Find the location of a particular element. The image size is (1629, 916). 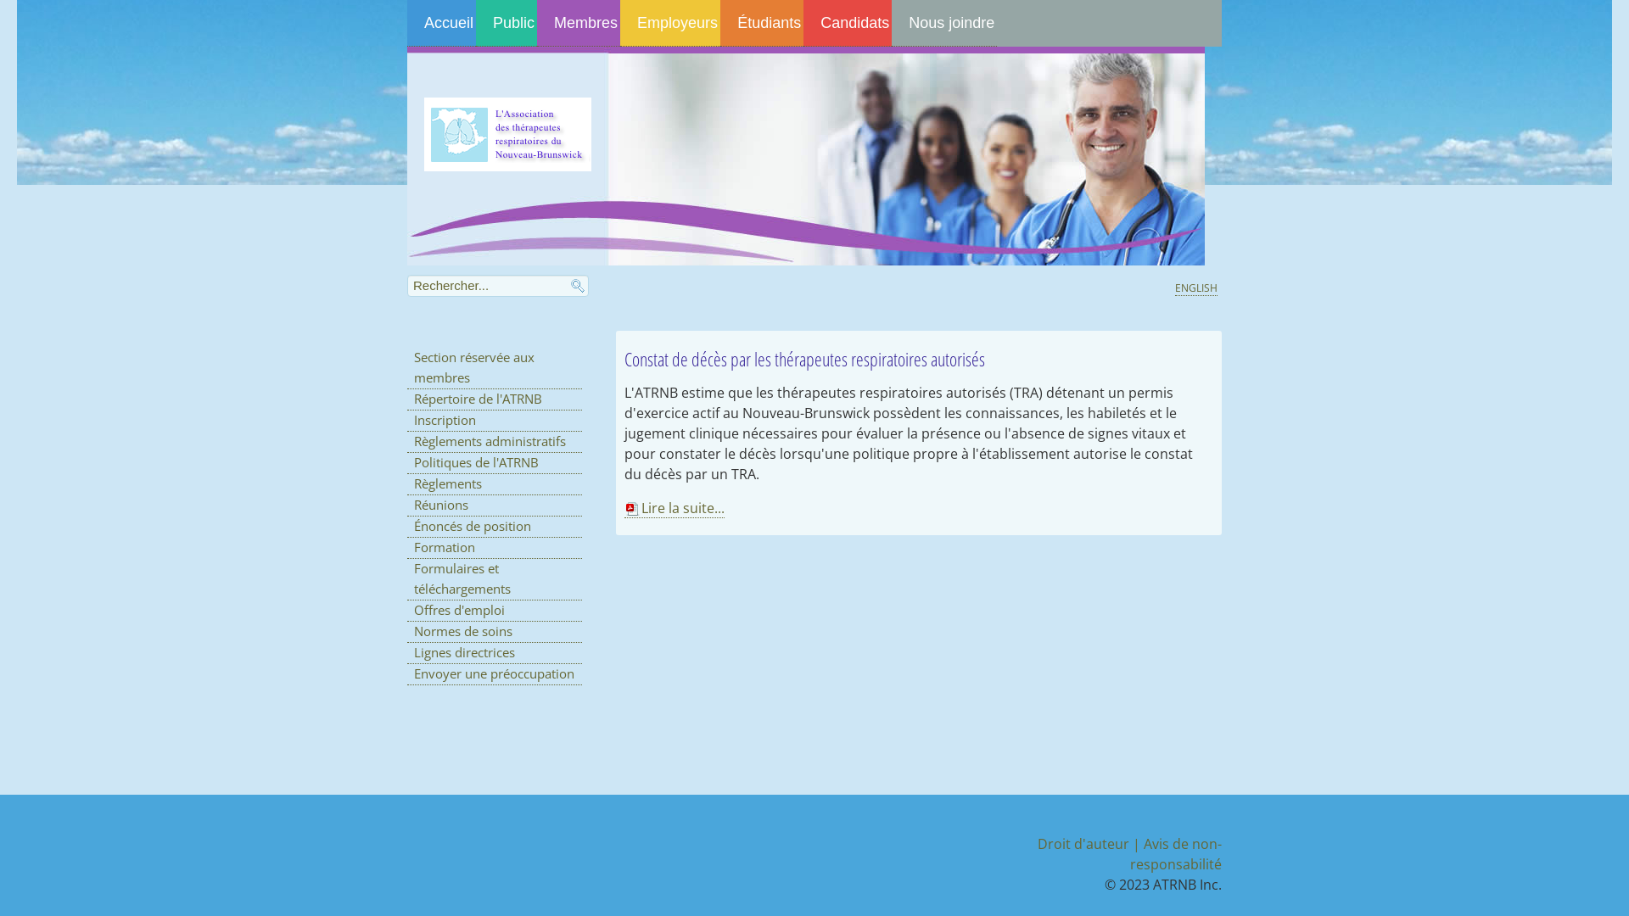

Accueil is located at coordinates (441, 24).